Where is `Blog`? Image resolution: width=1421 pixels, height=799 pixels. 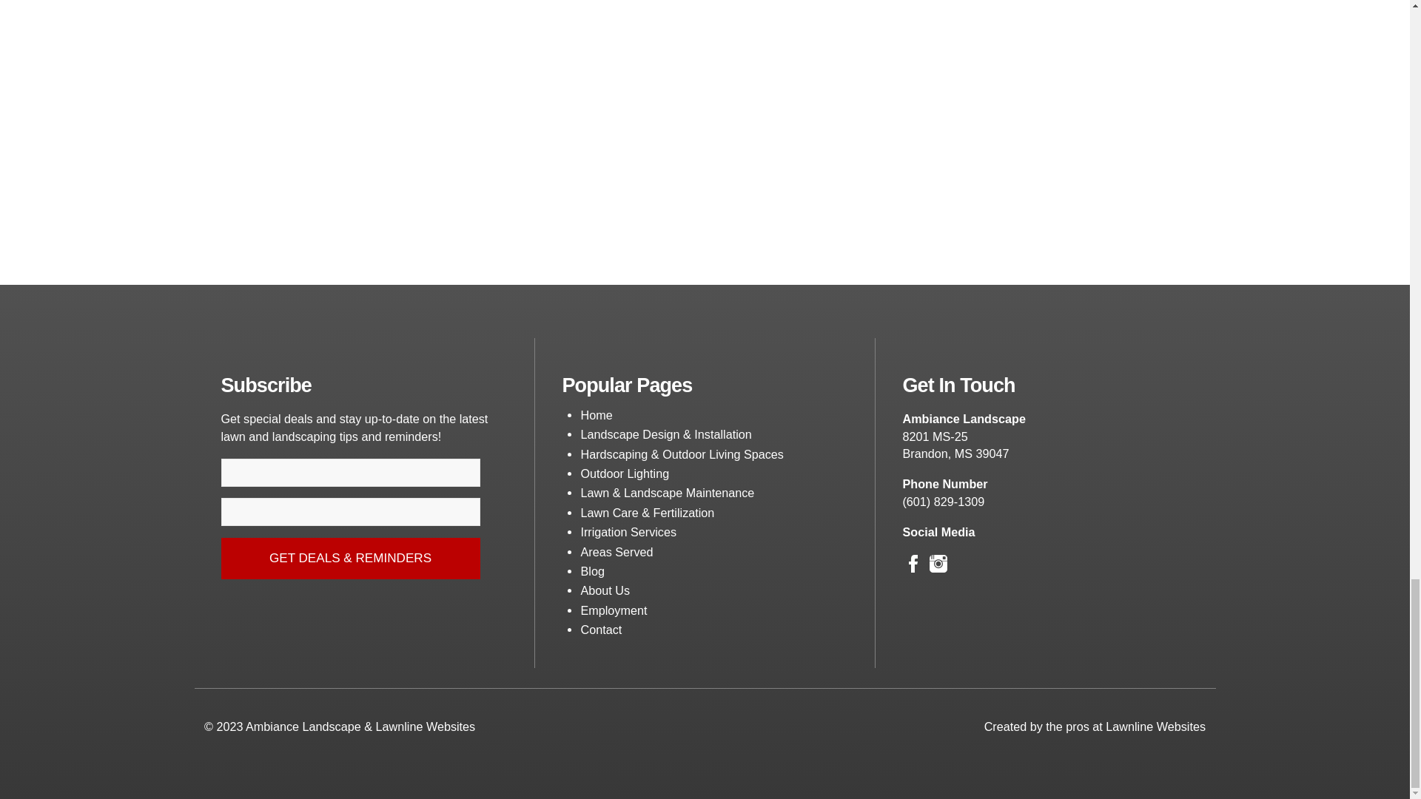
Blog is located at coordinates (592, 570).